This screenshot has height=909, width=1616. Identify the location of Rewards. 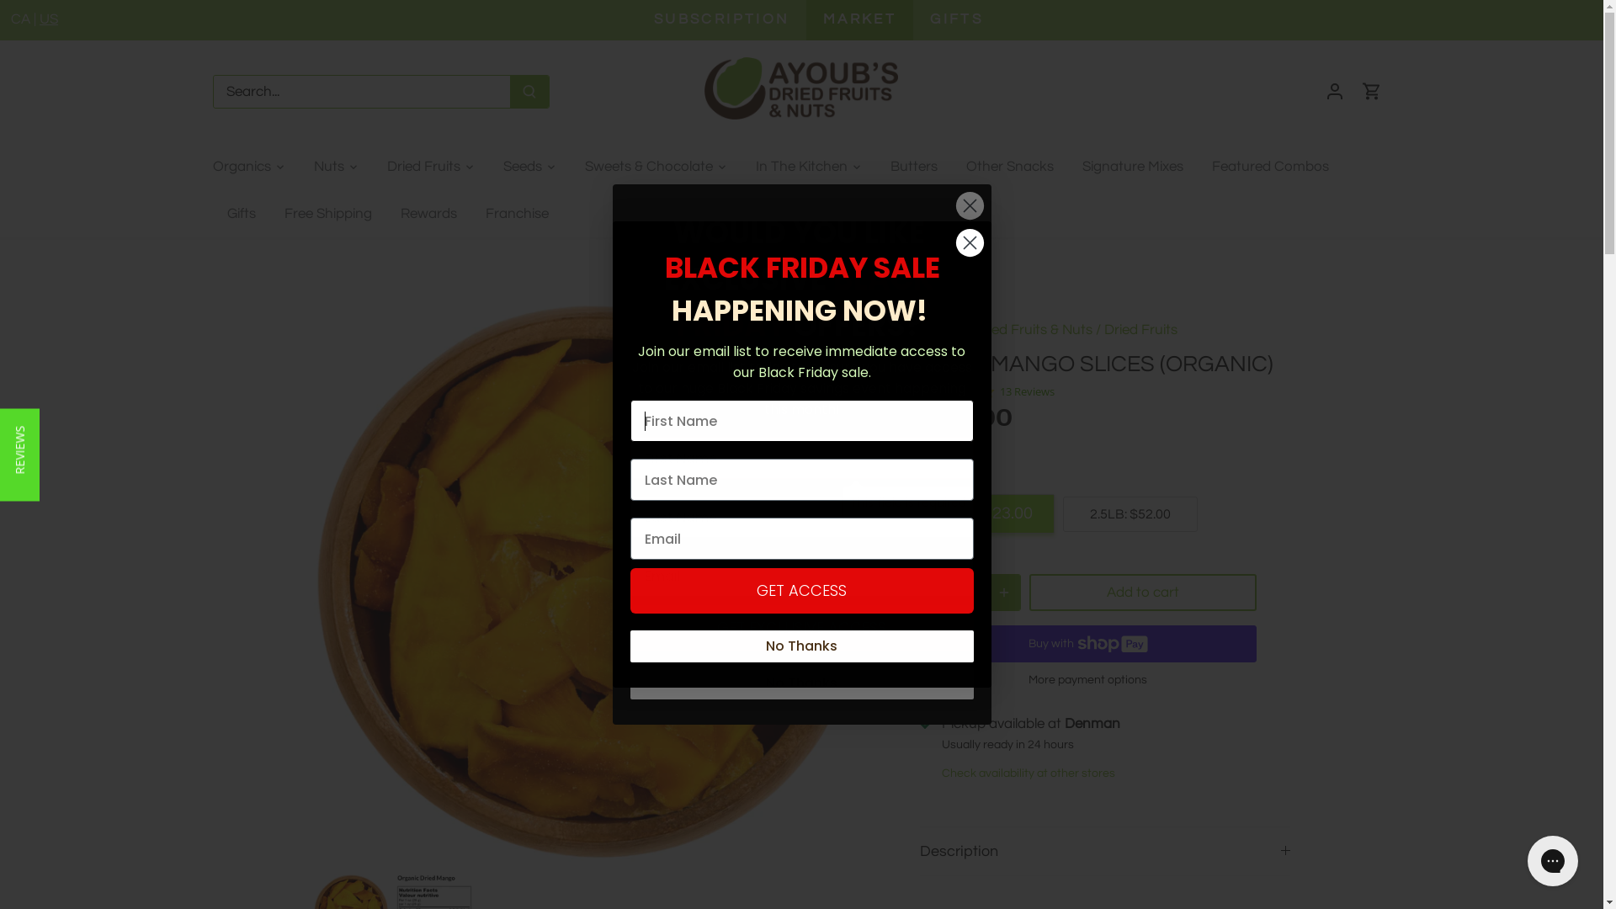
(428, 214).